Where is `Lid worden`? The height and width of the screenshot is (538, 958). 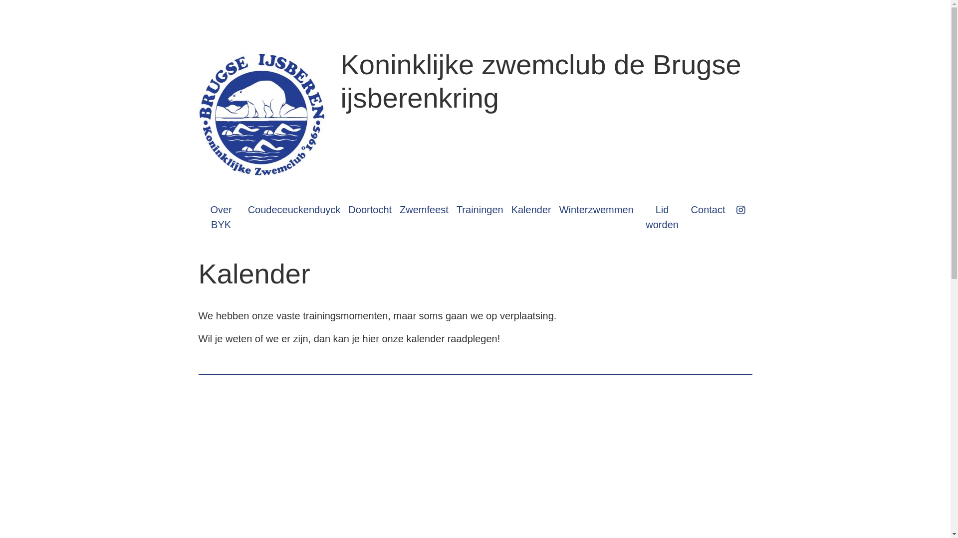 Lid worden is located at coordinates (663, 217).